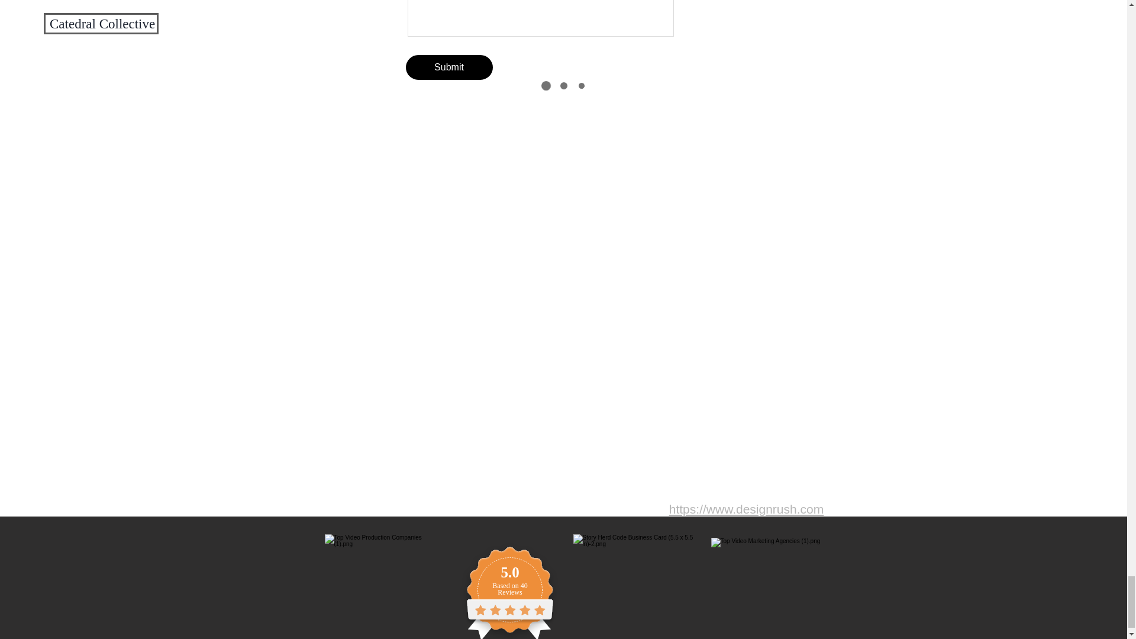  Describe the element at coordinates (449, 67) in the screenshot. I see `Submit` at that location.